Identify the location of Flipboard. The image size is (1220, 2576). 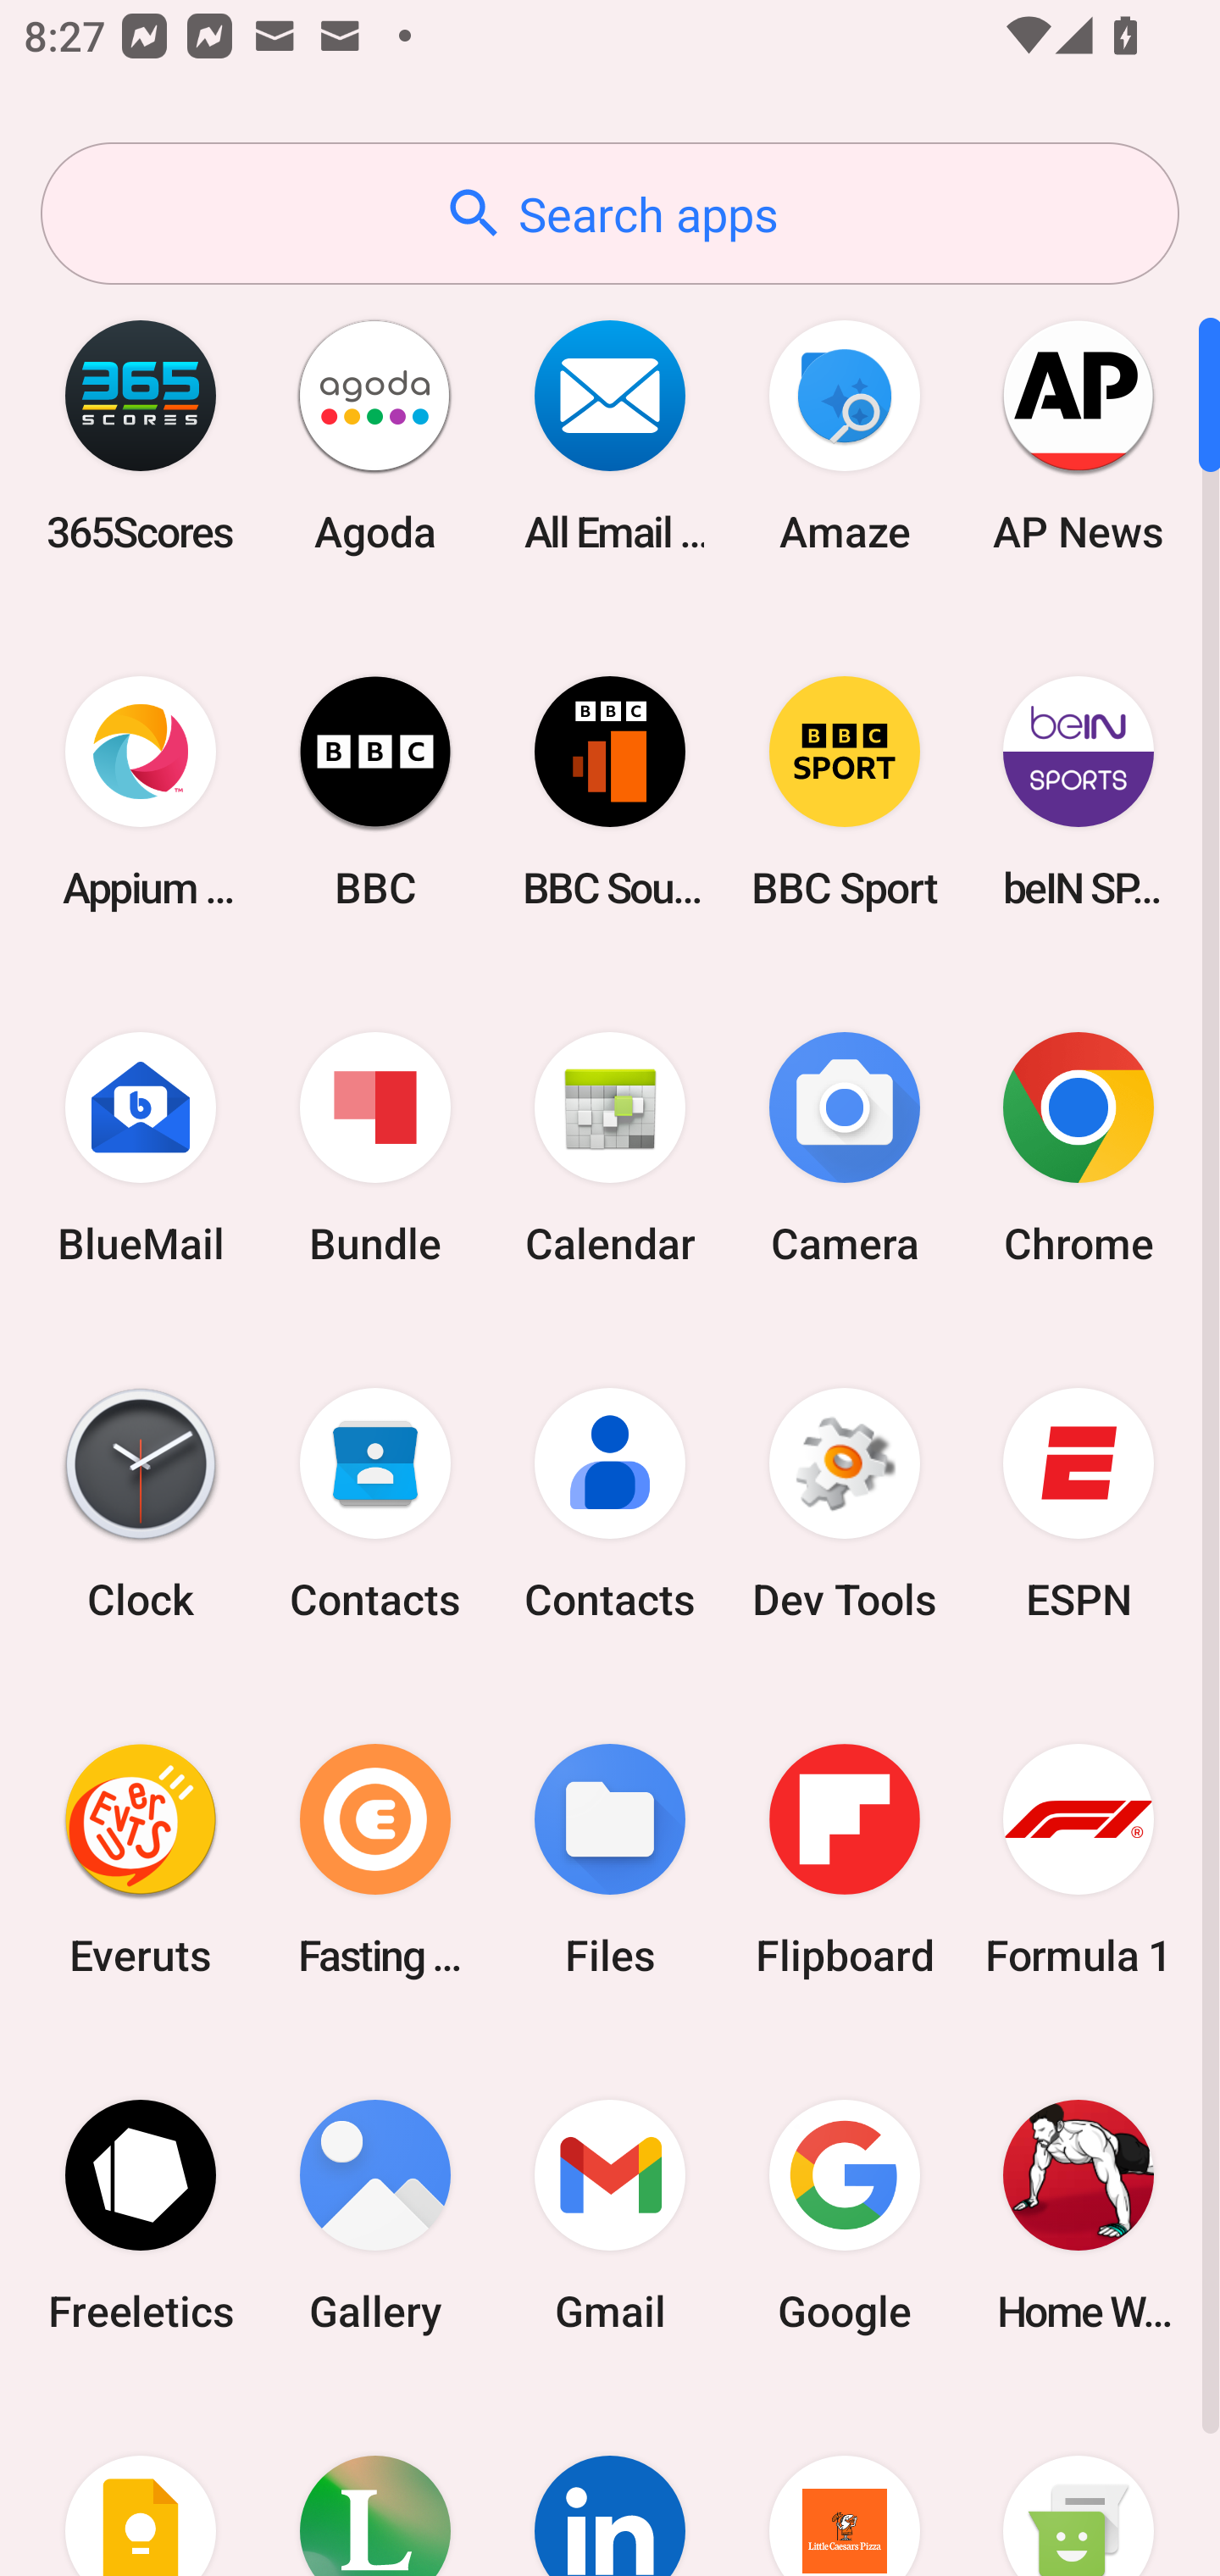
(844, 1859).